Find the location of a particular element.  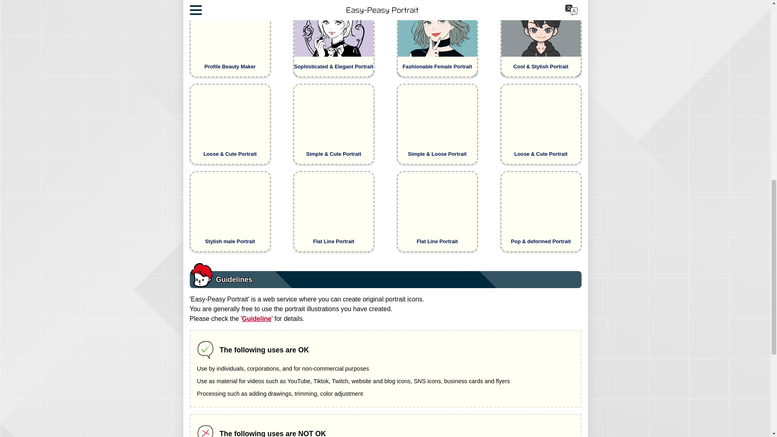

Guideline is located at coordinates (257, 318).